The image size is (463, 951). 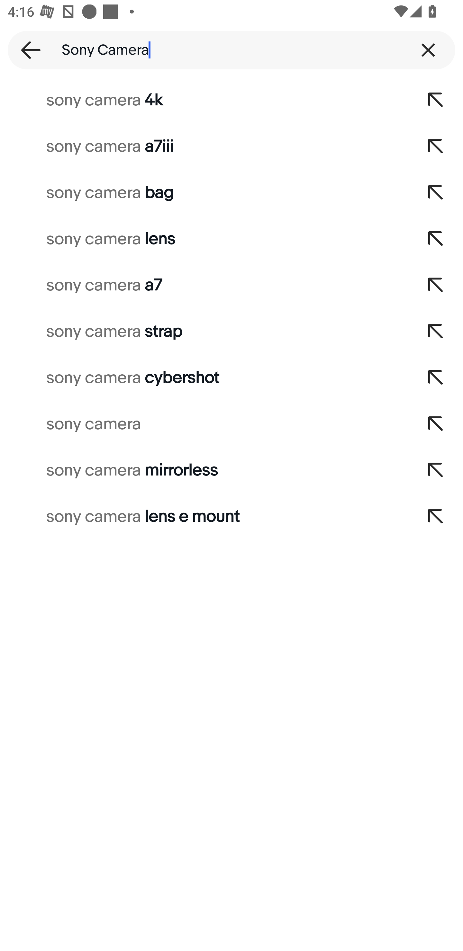 What do you see at coordinates (204, 470) in the screenshot?
I see `sony camera mirrorless` at bounding box center [204, 470].